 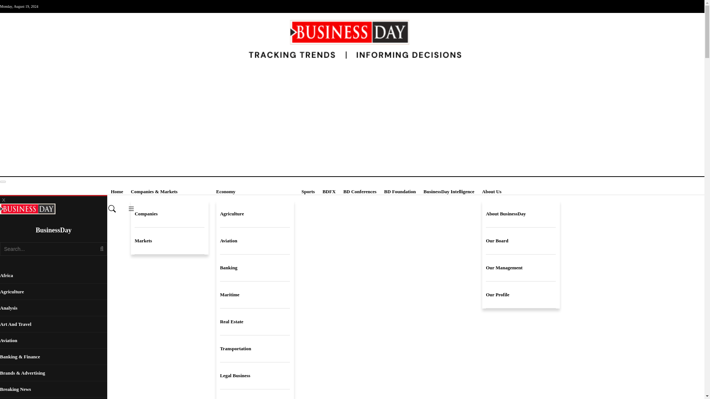 What do you see at coordinates (53, 389) in the screenshot?
I see `Breaking News` at bounding box center [53, 389].